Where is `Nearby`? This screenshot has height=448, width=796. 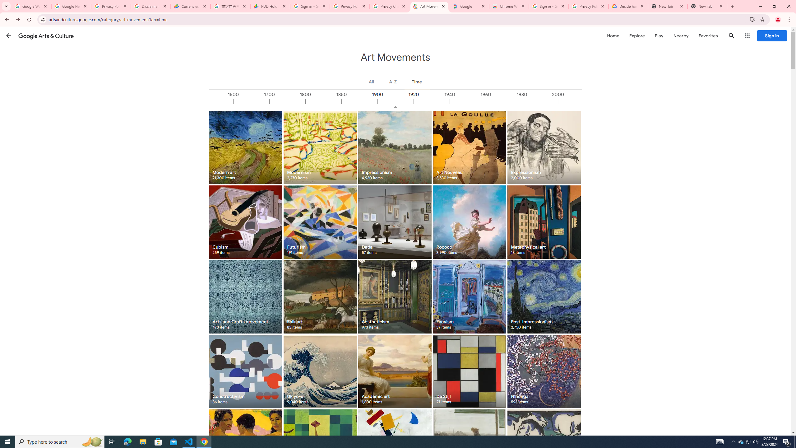
Nearby is located at coordinates (680, 35).